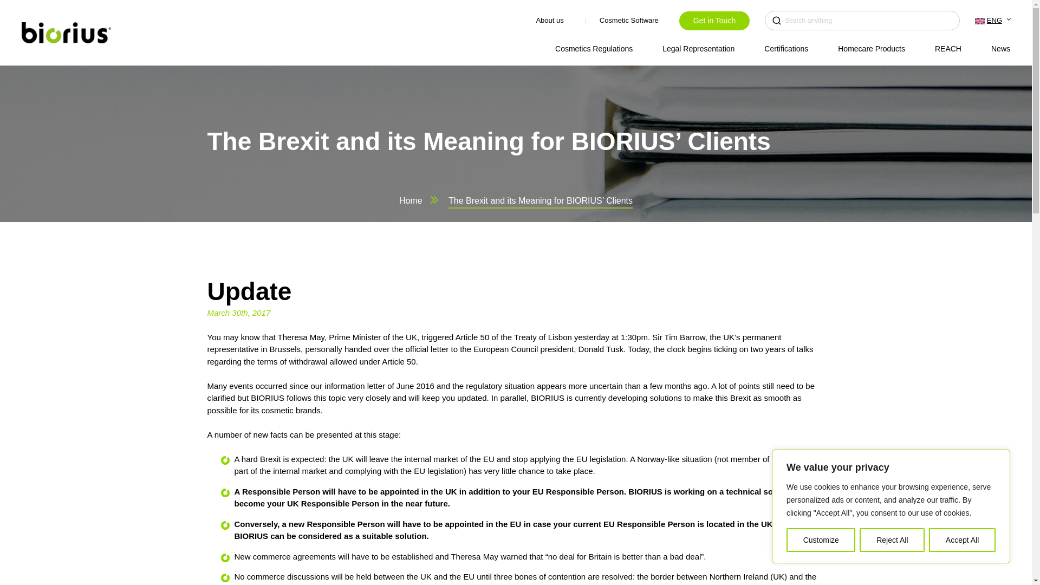 Image resolution: width=1040 pixels, height=585 pixels. I want to click on Reject All, so click(892, 540).